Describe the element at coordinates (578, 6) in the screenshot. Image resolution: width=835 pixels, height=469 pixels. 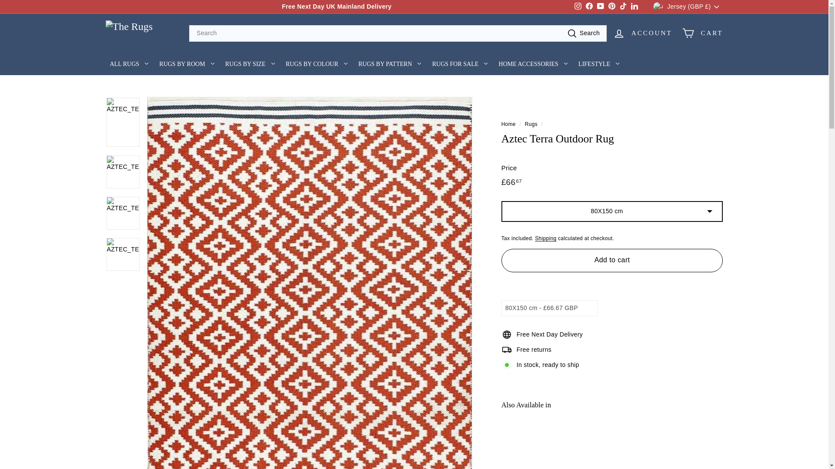
I see `The Rugs on Facebook` at that location.